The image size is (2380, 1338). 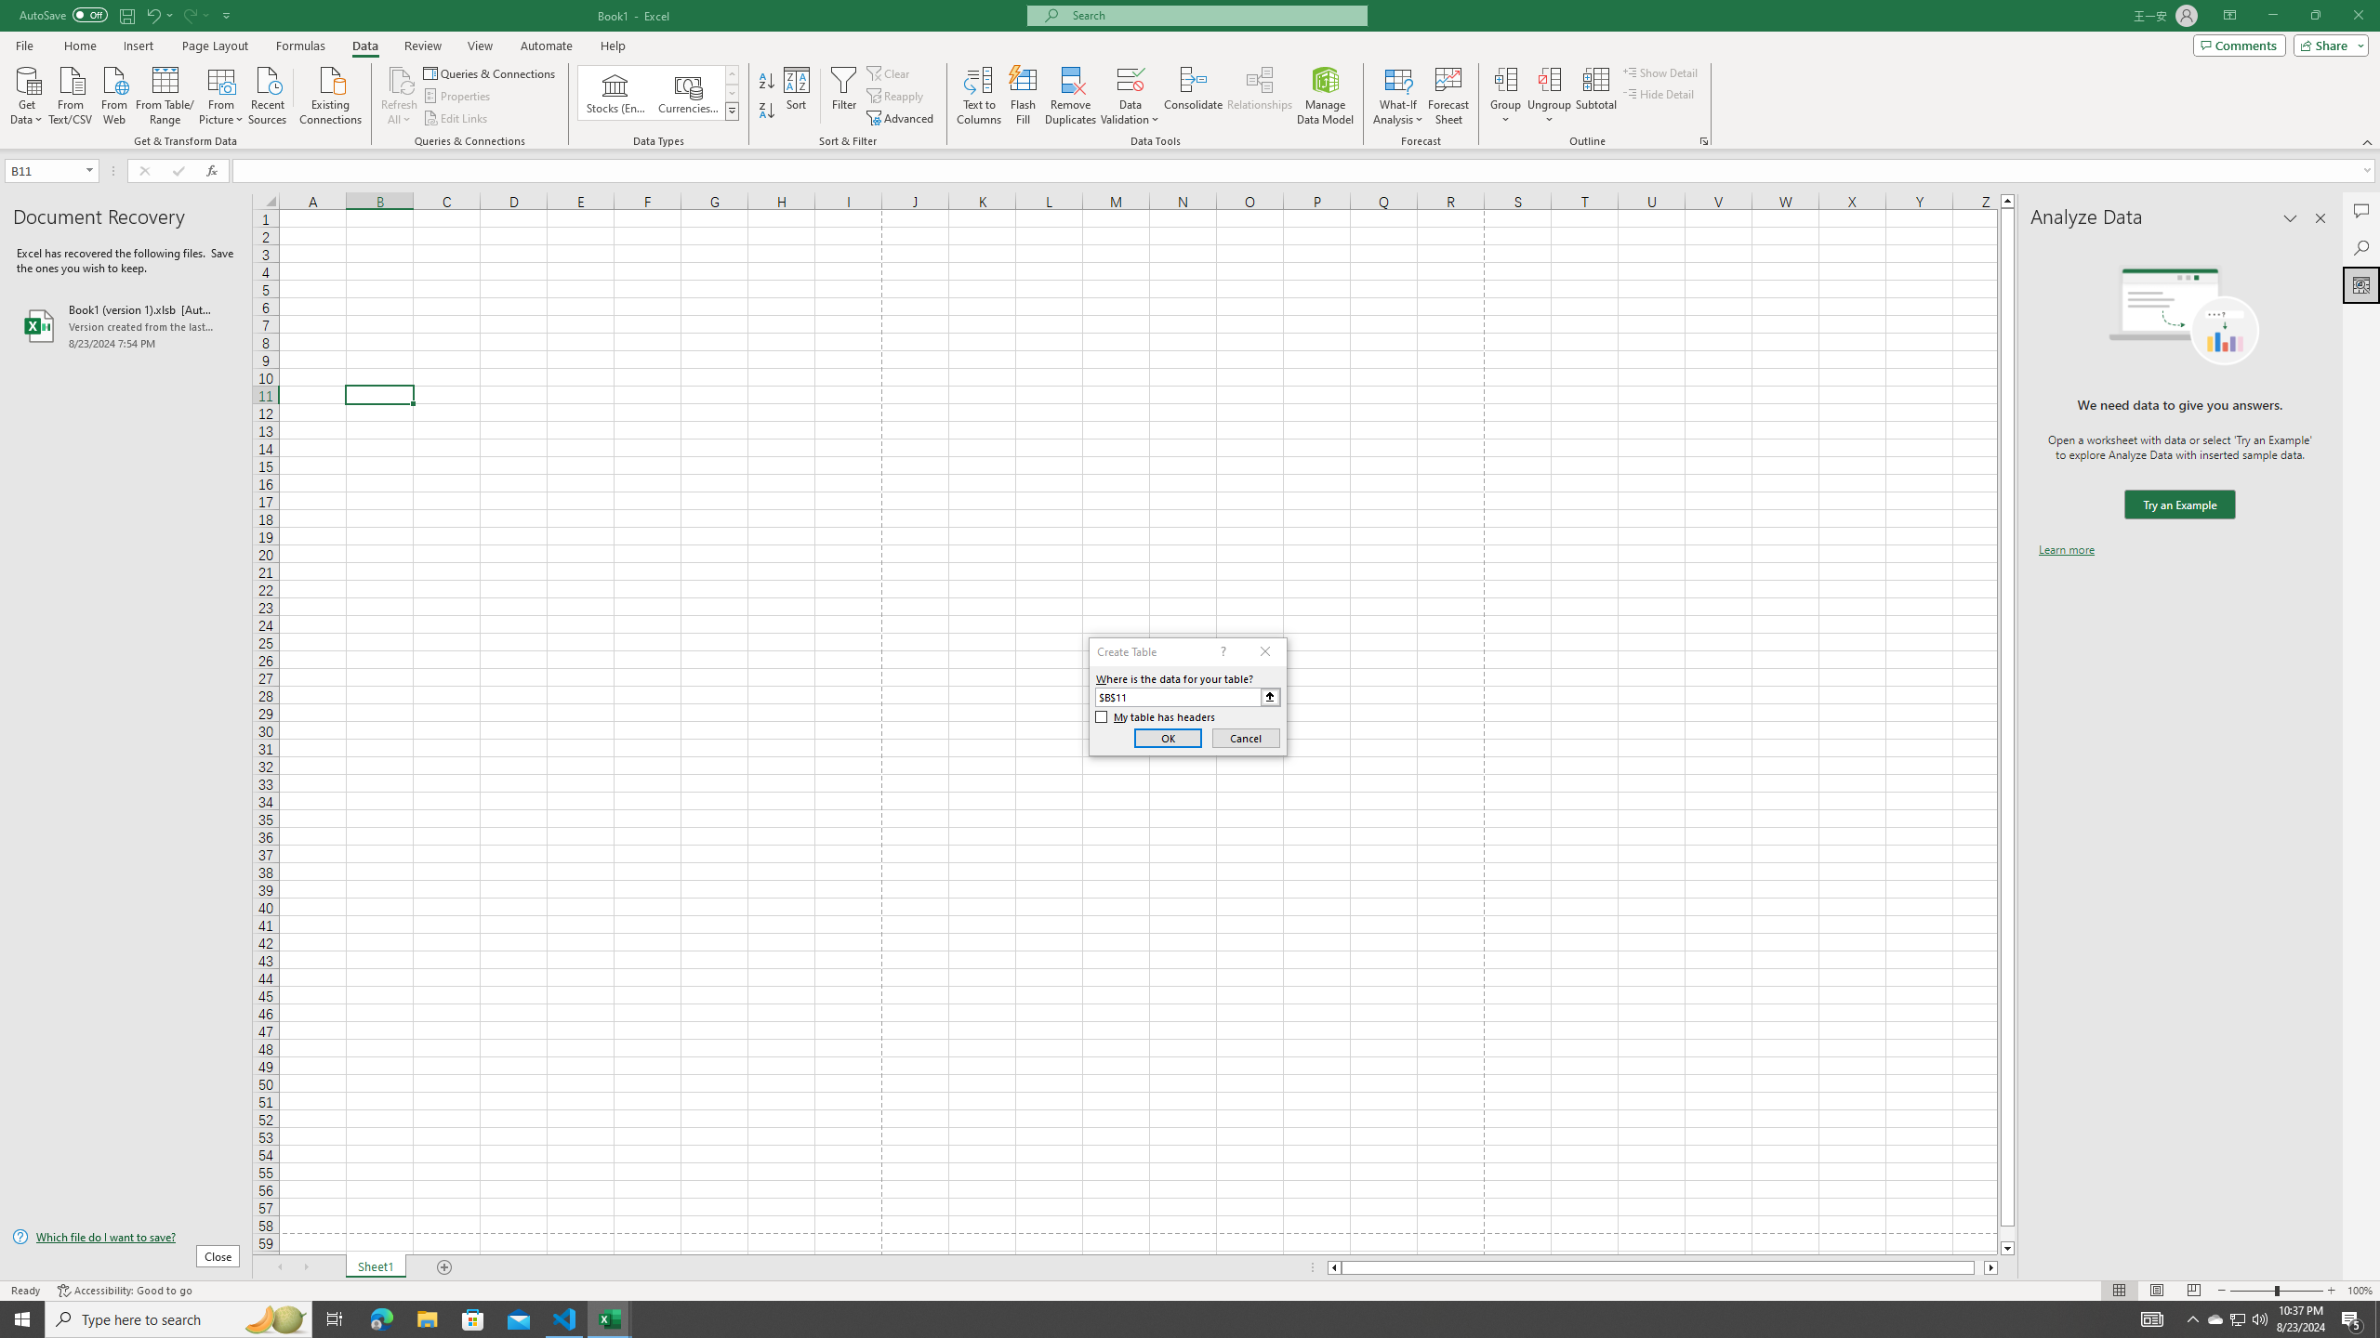 What do you see at coordinates (126, 325) in the screenshot?
I see `Book1 (version 1).xlsb  [AutoRecovered]` at bounding box center [126, 325].